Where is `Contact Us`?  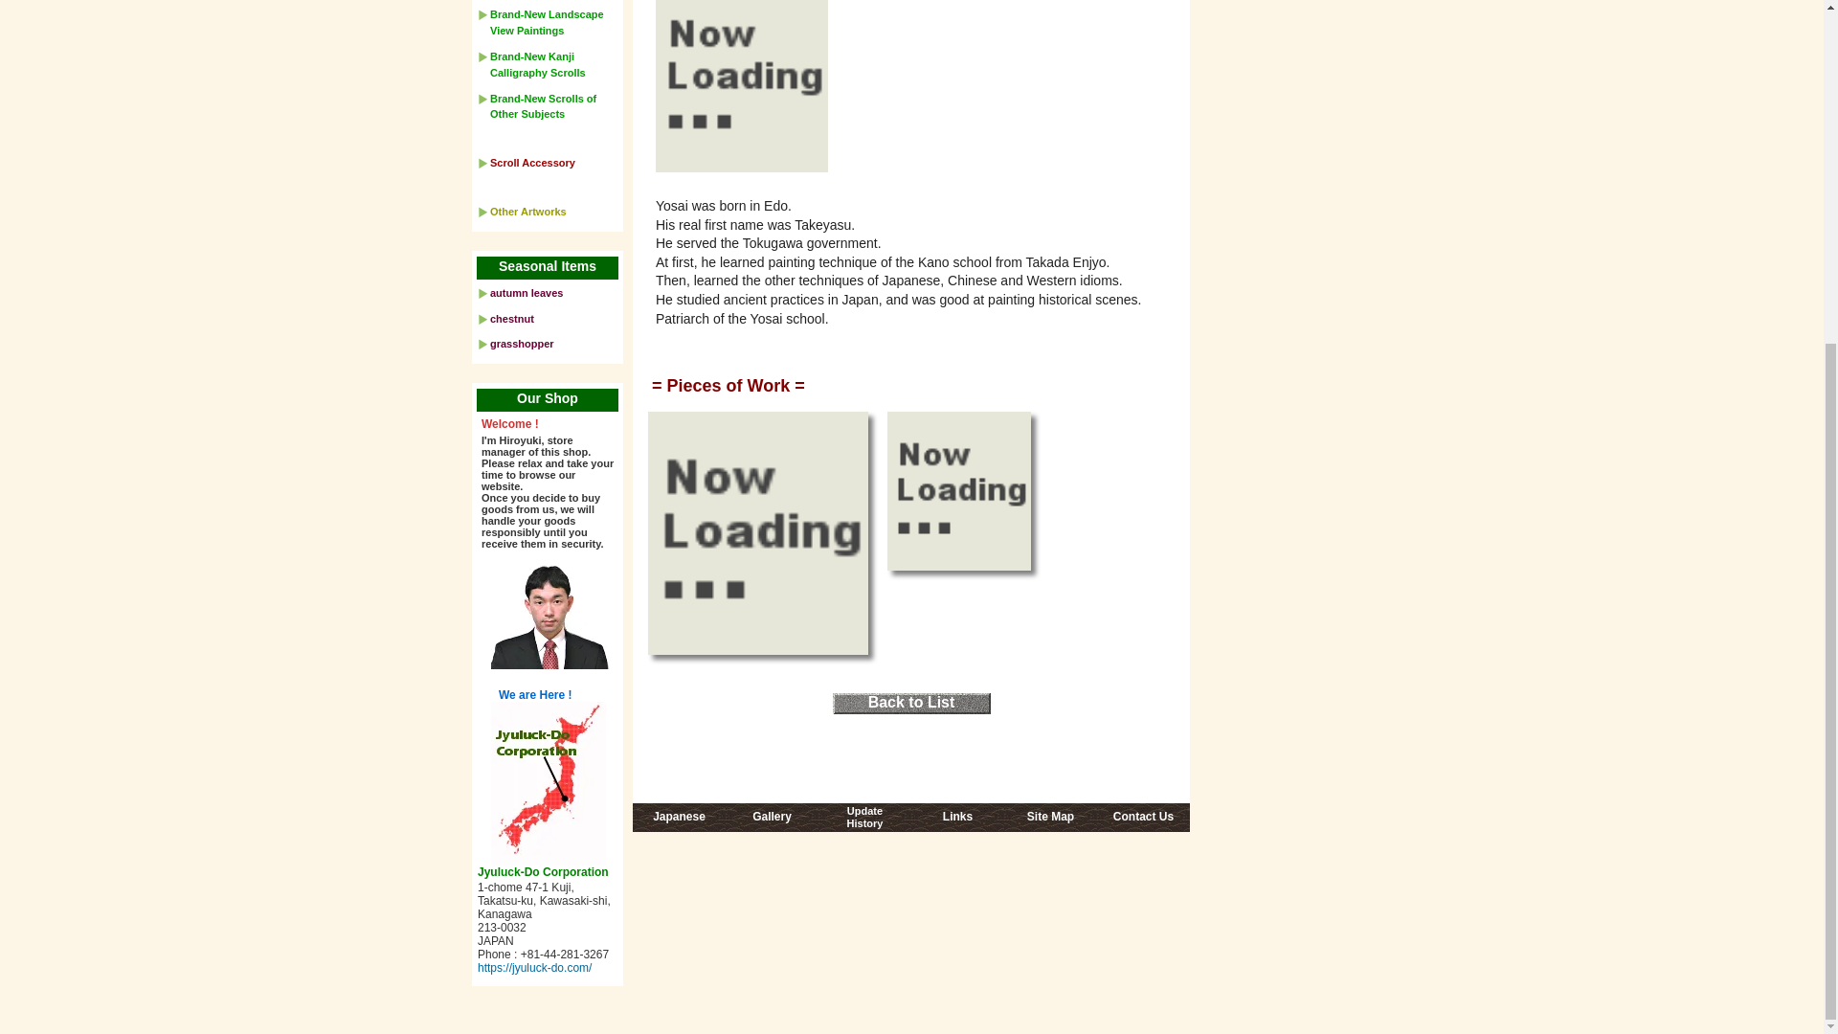 Contact Us is located at coordinates (543, 107).